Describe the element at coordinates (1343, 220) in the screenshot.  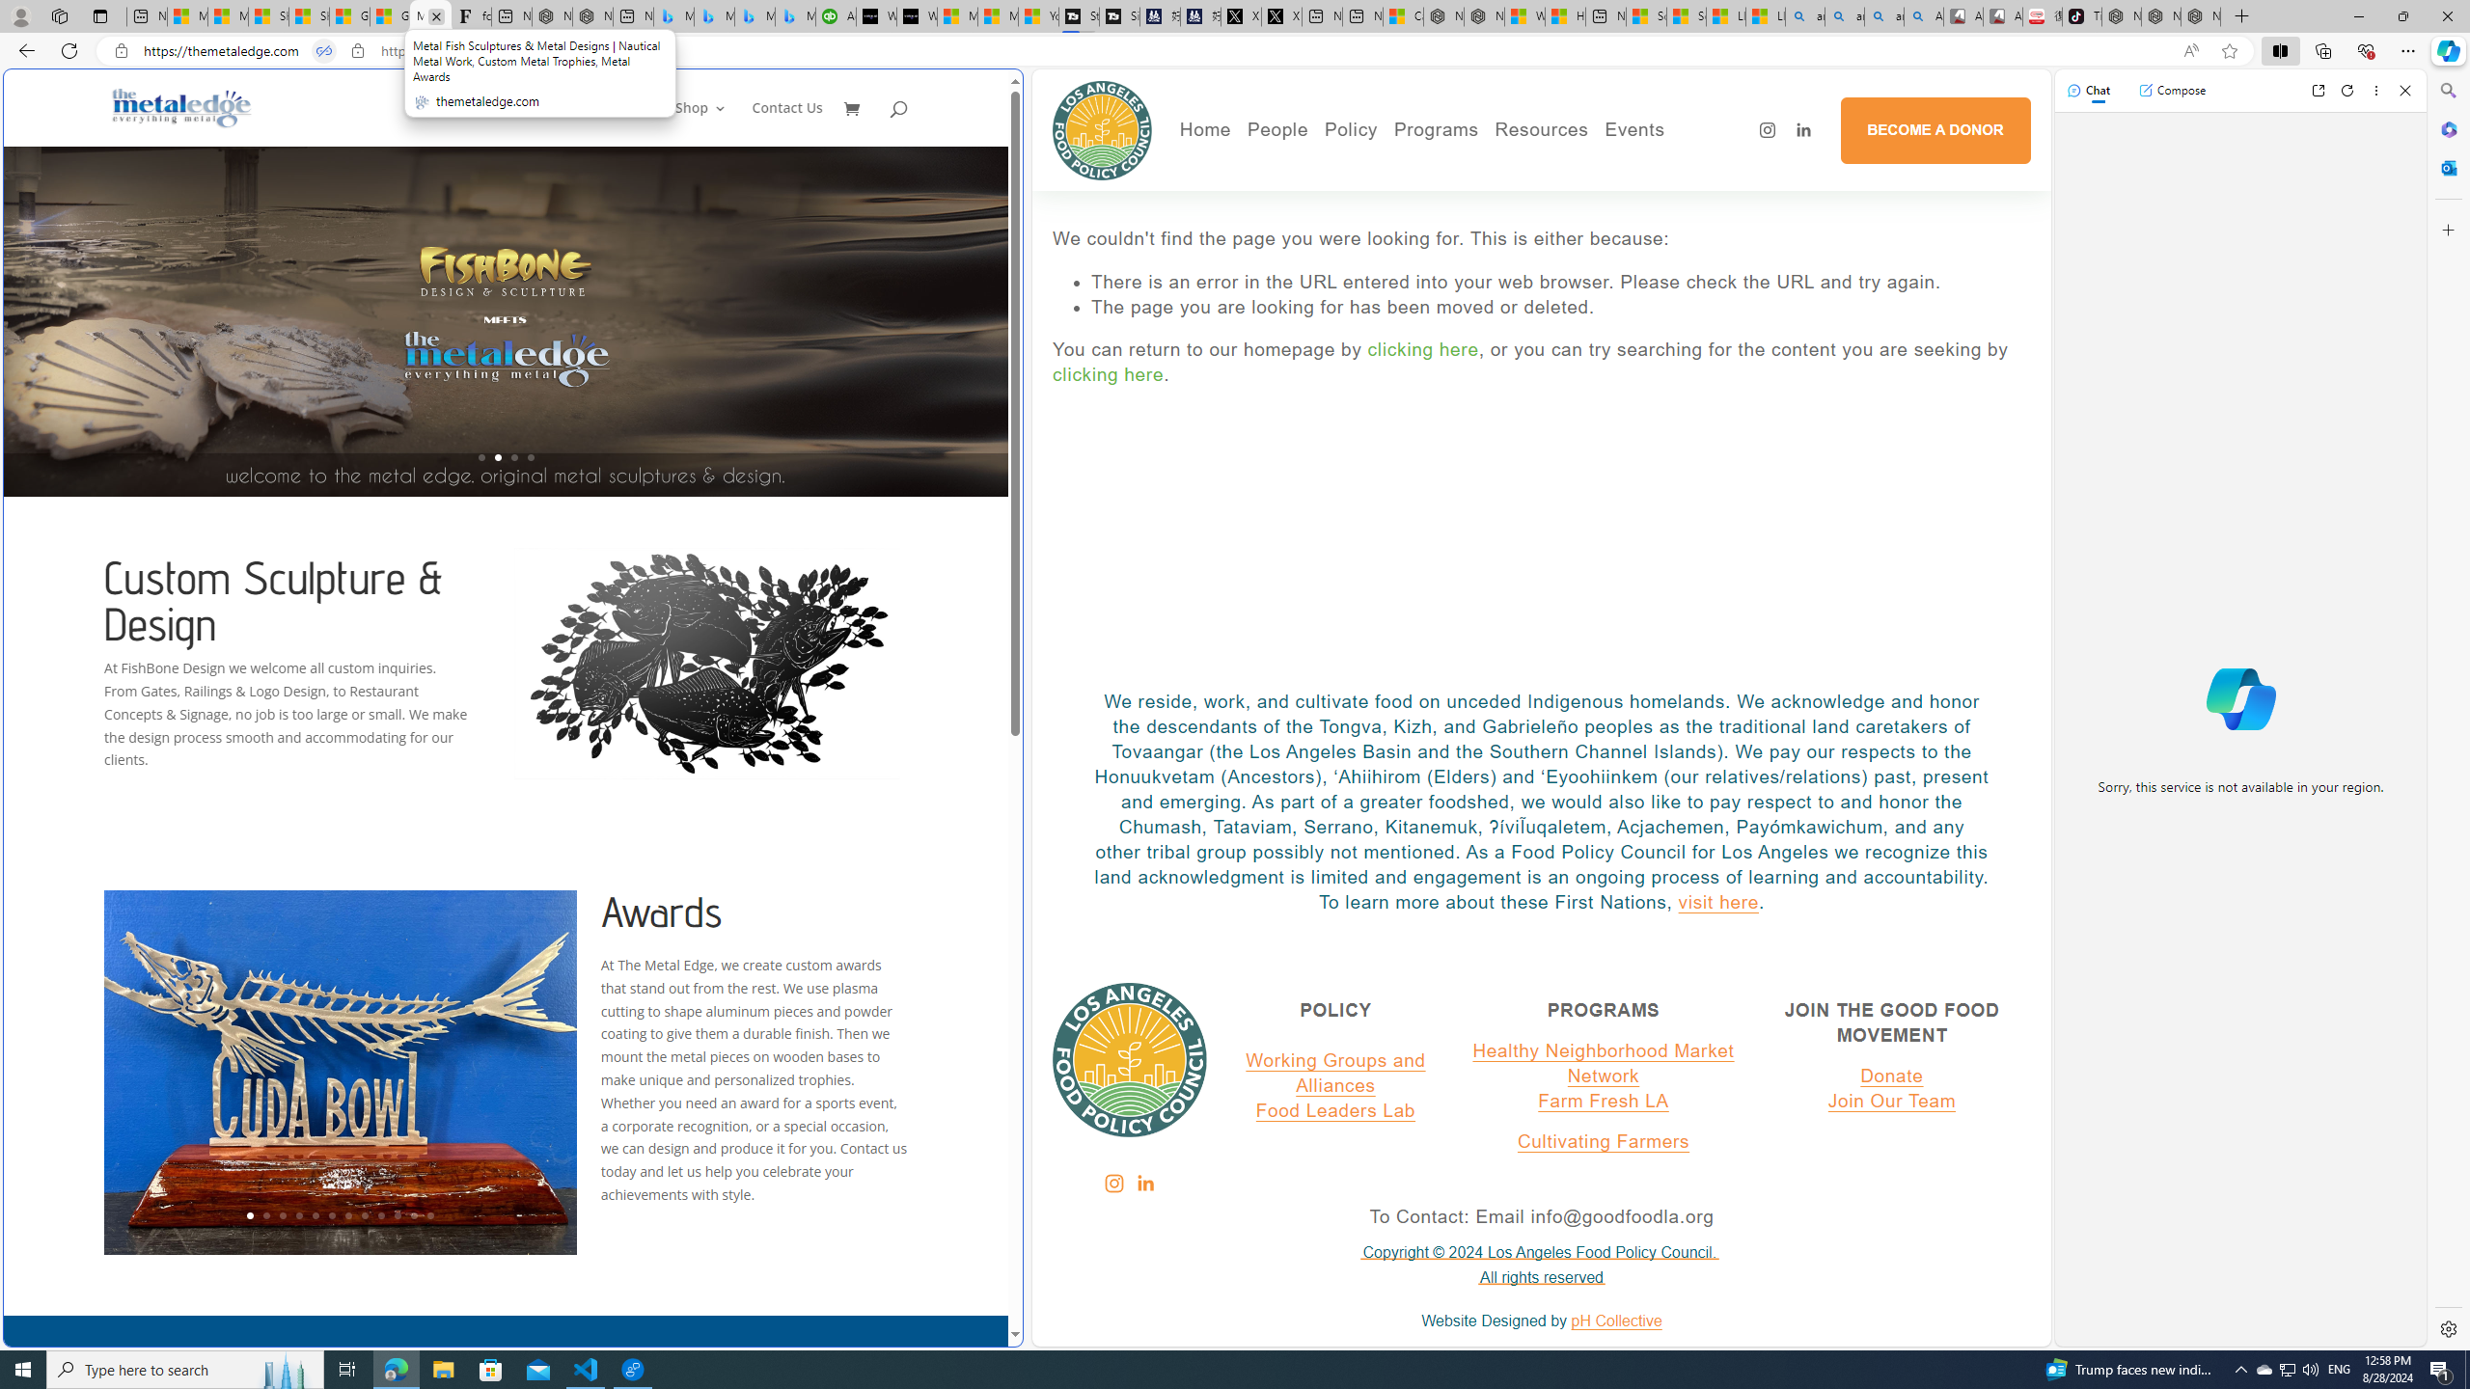
I see `Press` at that location.